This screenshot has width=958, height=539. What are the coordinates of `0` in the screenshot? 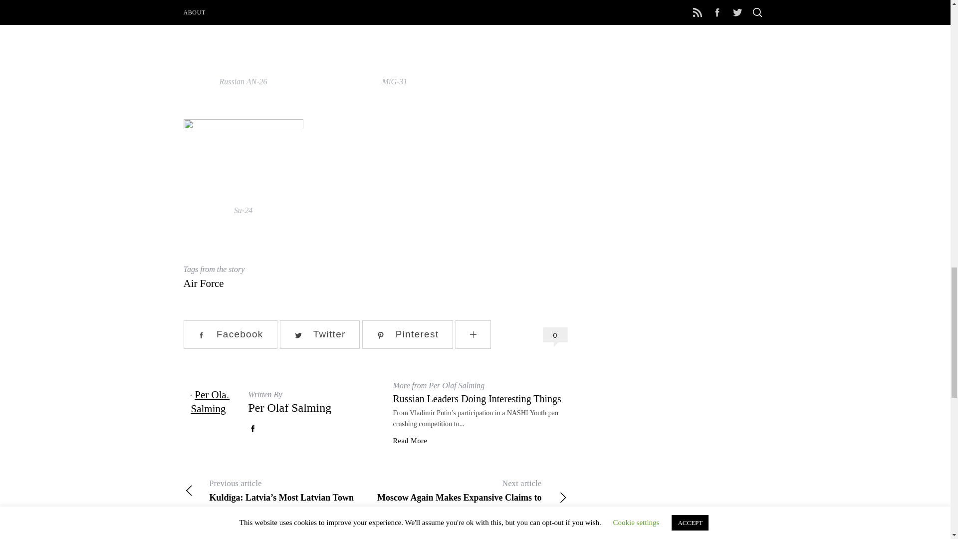 It's located at (555, 334).